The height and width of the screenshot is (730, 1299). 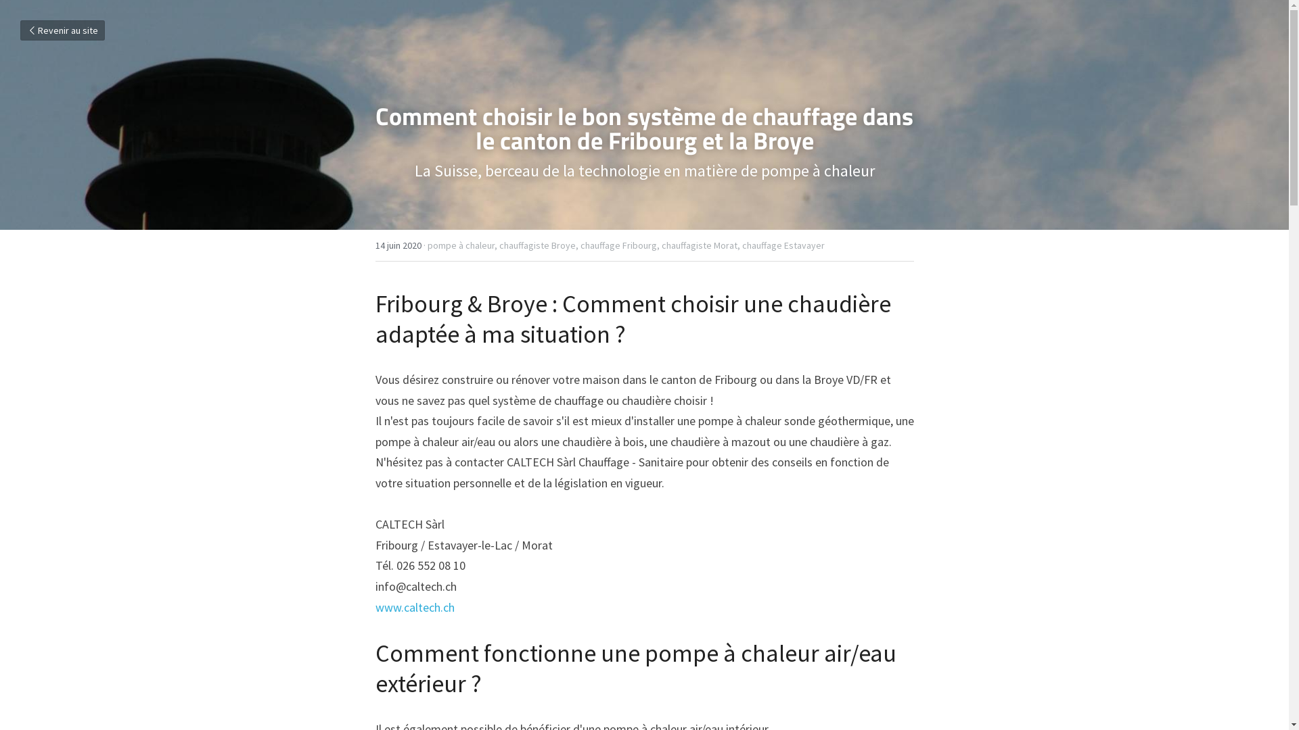 I want to click on Revenir au site, so click(x=62, y=30).